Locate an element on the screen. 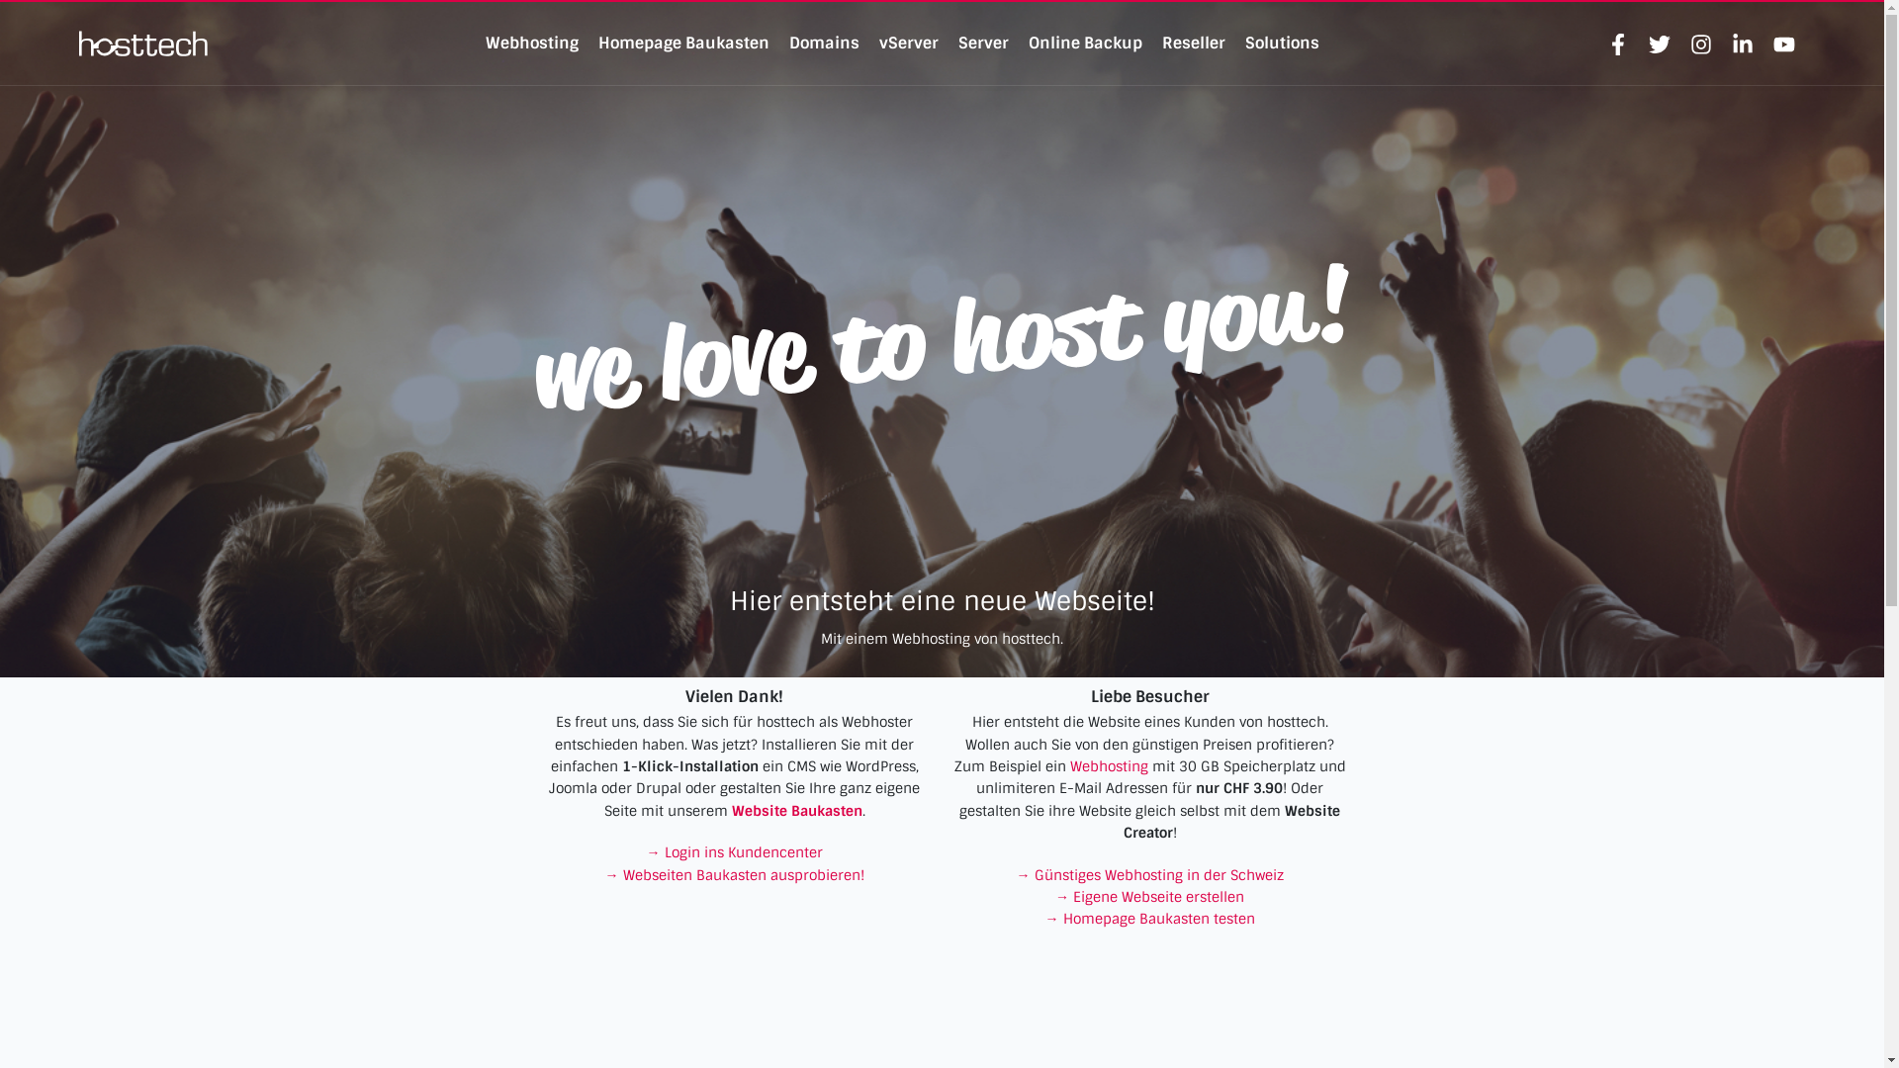 This screenshot has width=1899, height=1068. Online Backup is located at coordinates (1086, 44).